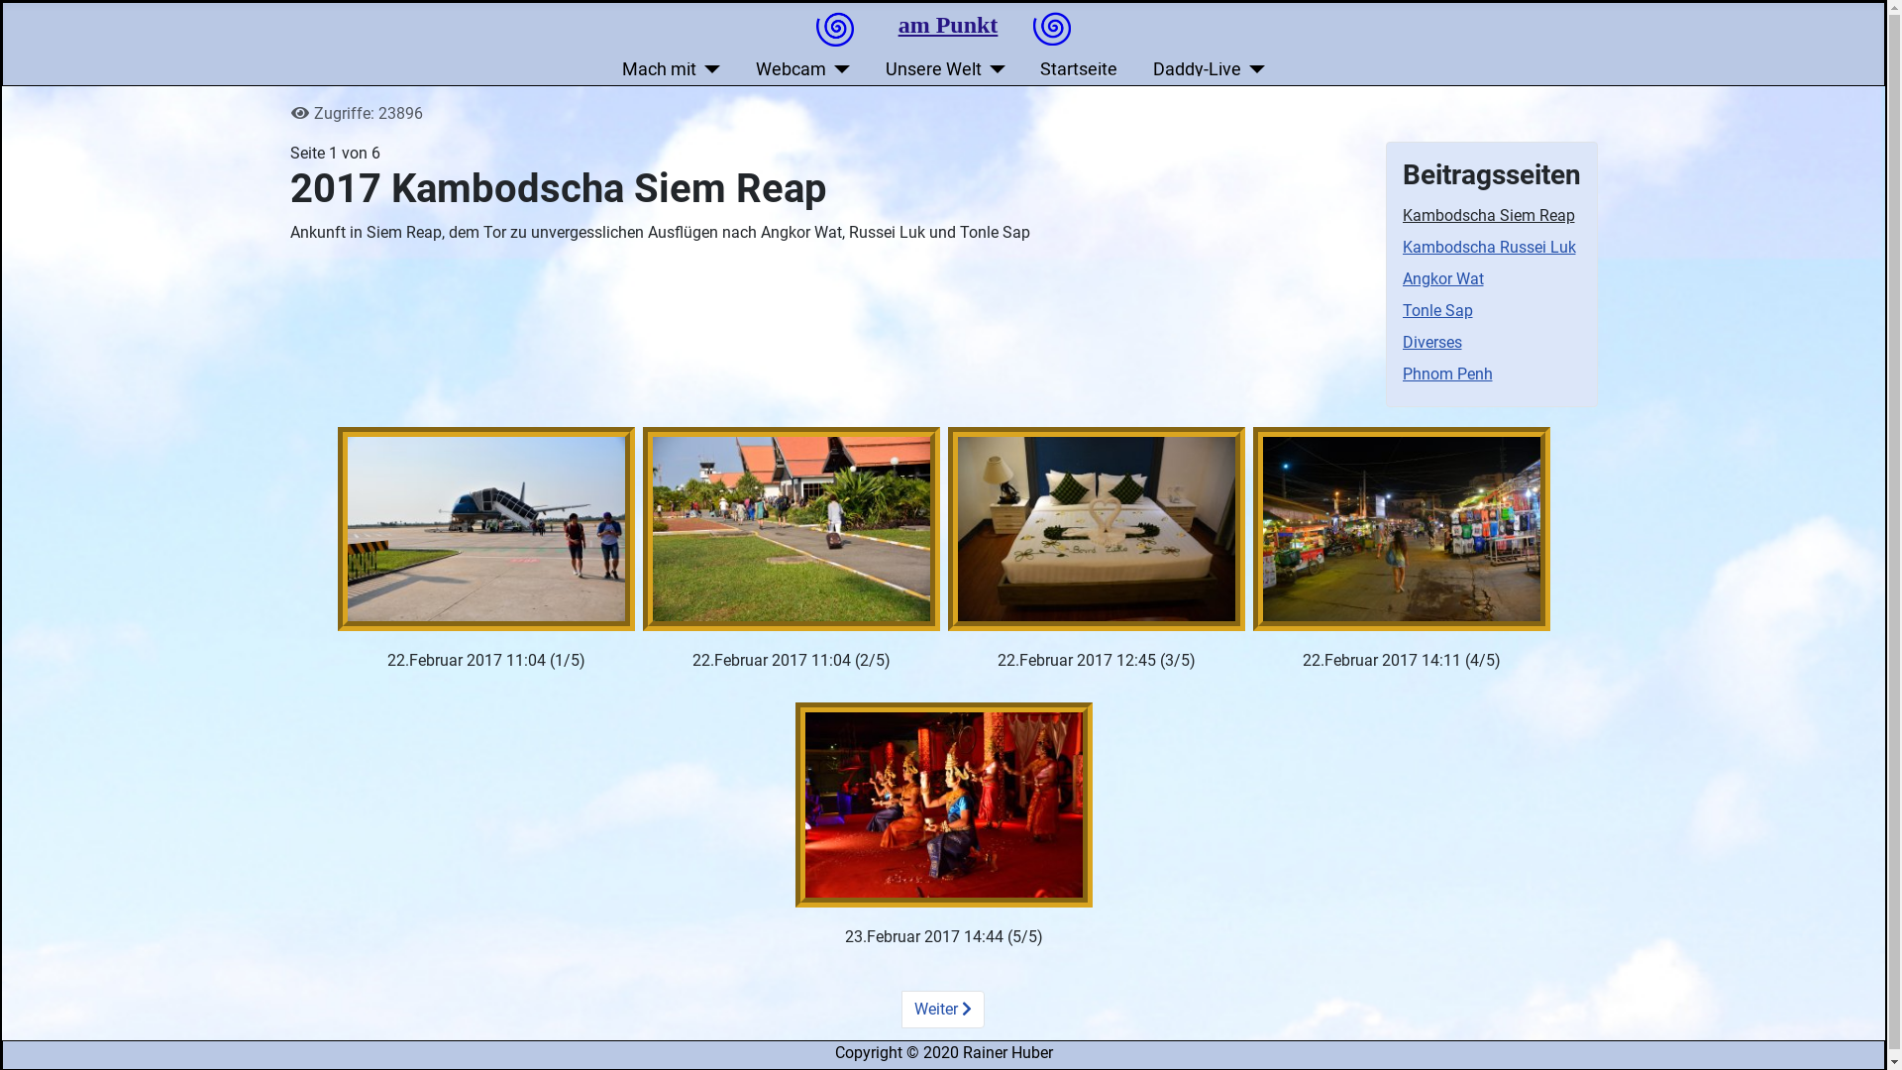  Describe the element at coordinates (943, 1010) in the screenshot. I see `Weiter` at that location.